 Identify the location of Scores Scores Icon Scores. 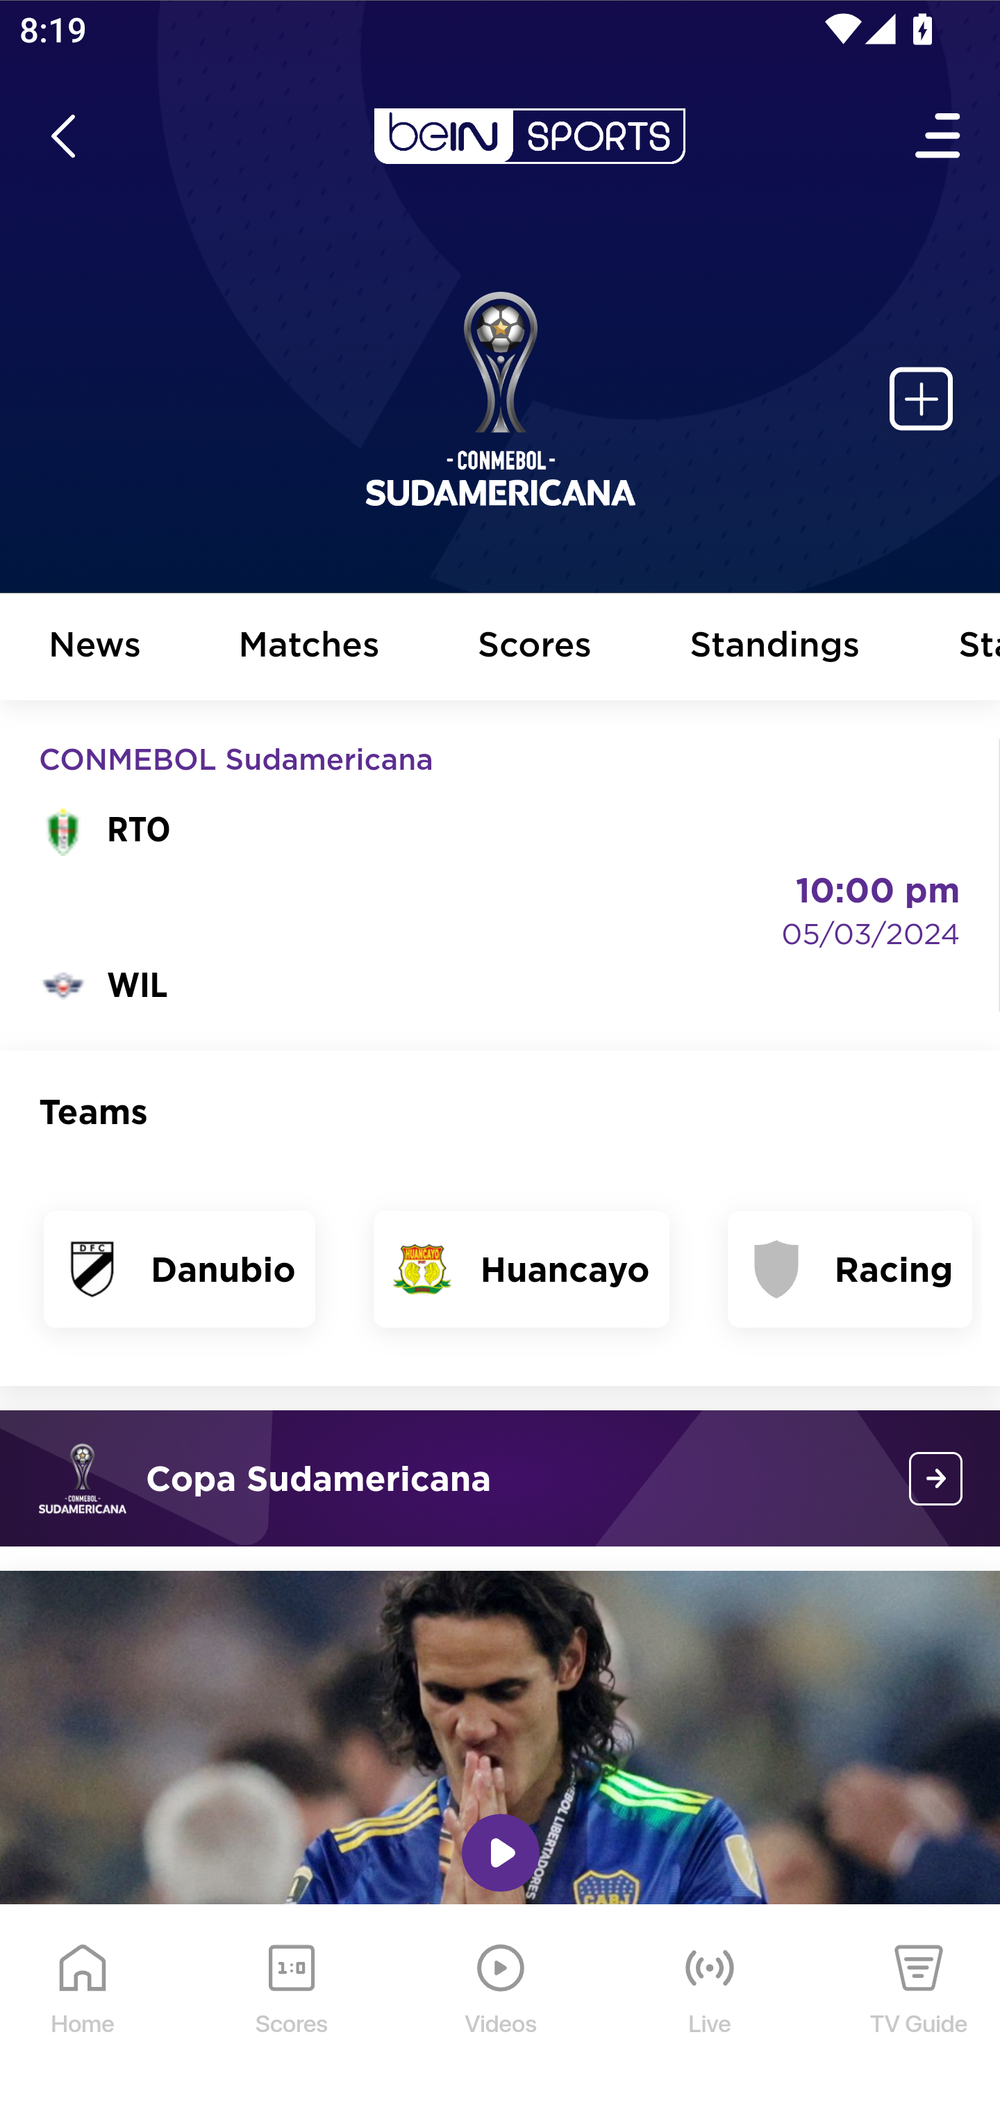
(291, 2009).